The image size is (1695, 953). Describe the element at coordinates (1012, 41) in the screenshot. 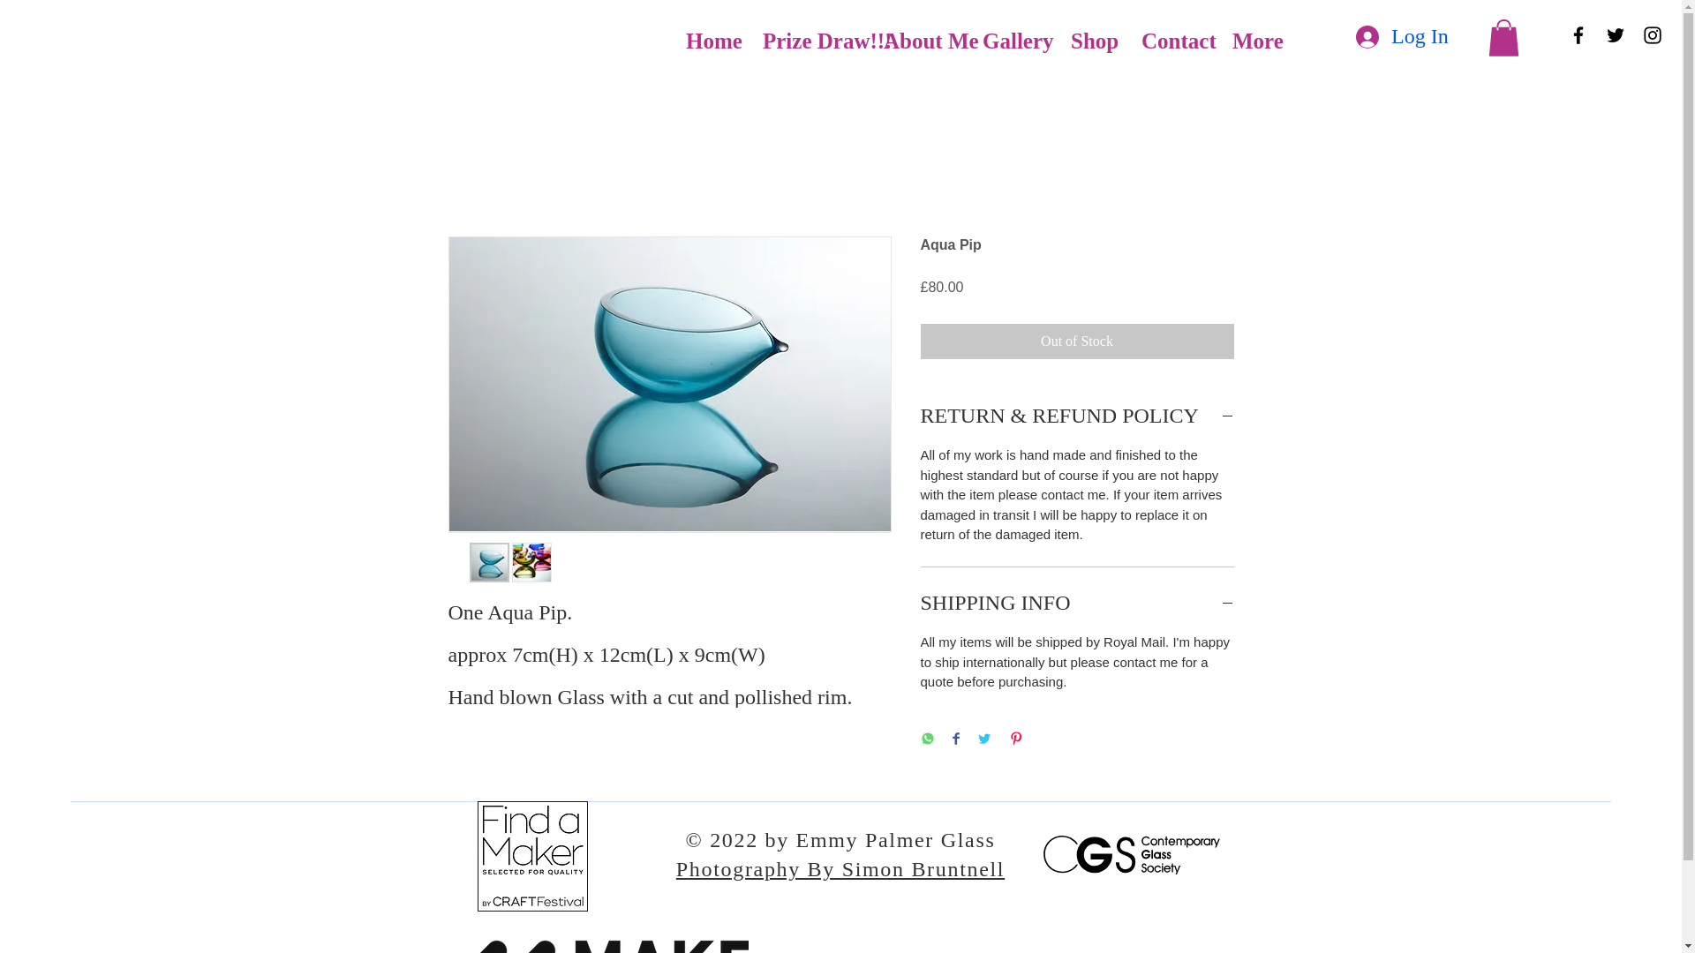

I see `Gallery` at that location.